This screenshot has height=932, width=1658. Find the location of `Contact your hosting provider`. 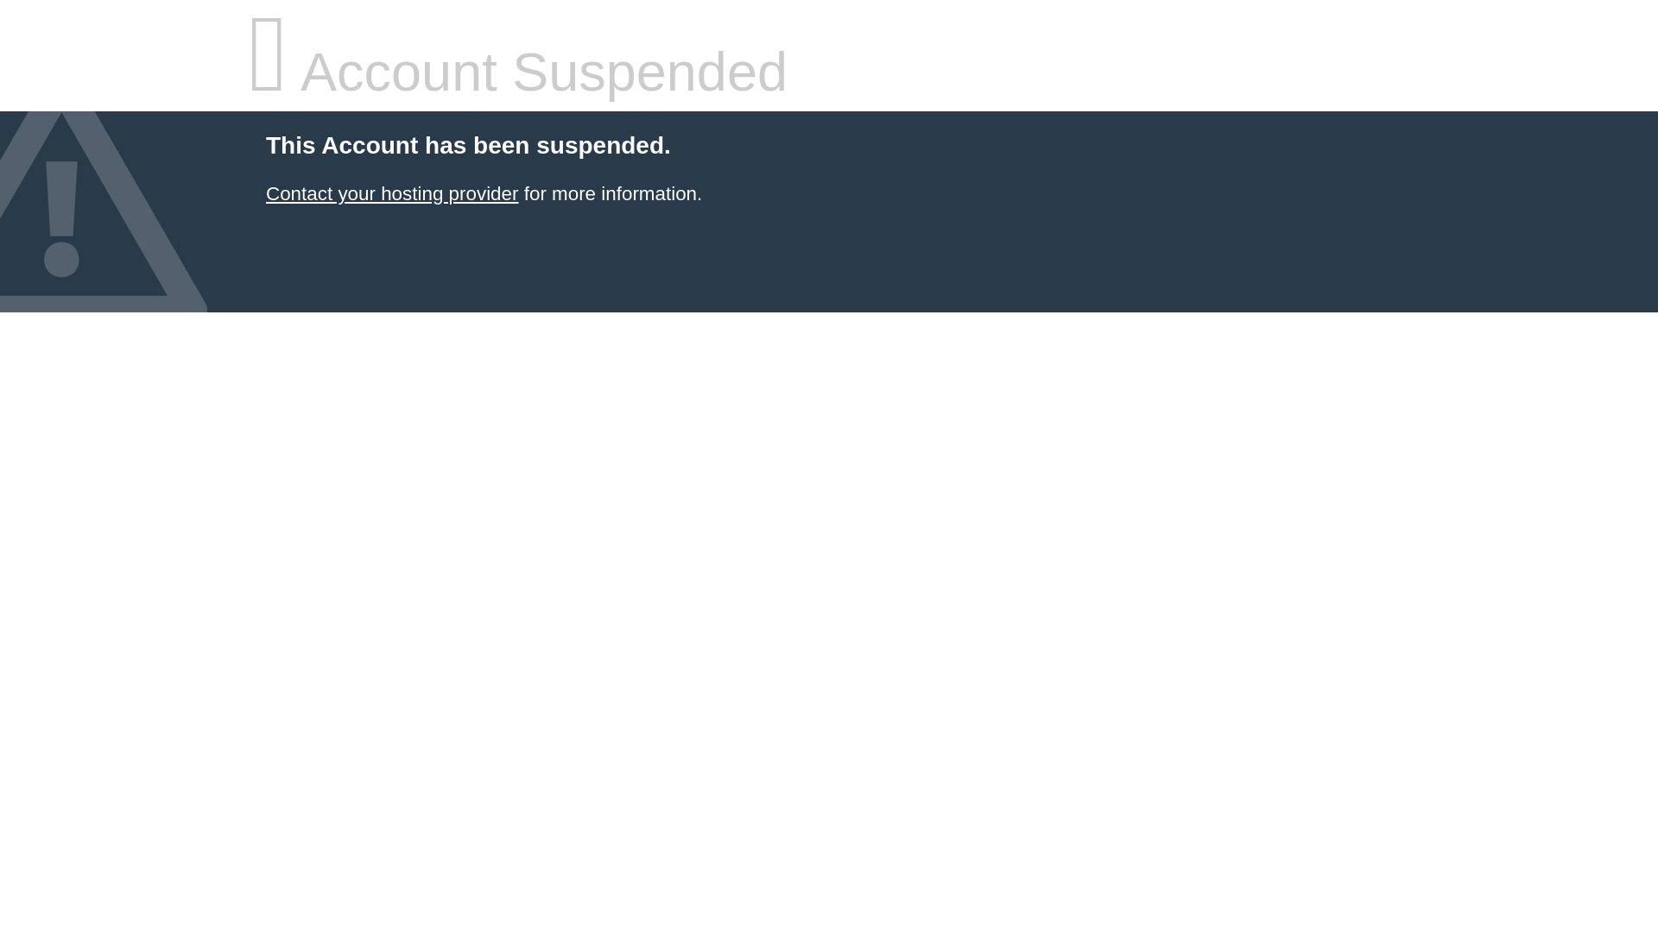

Contact your hosting provider is located at coordinates (391, 193).